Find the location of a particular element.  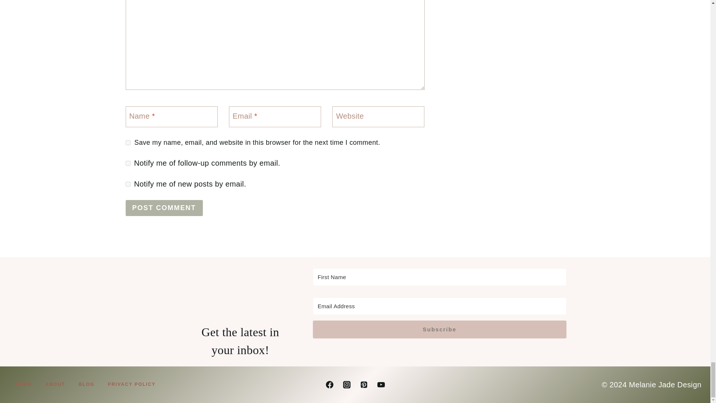

Post Comment is located at coordinates (164, 207).